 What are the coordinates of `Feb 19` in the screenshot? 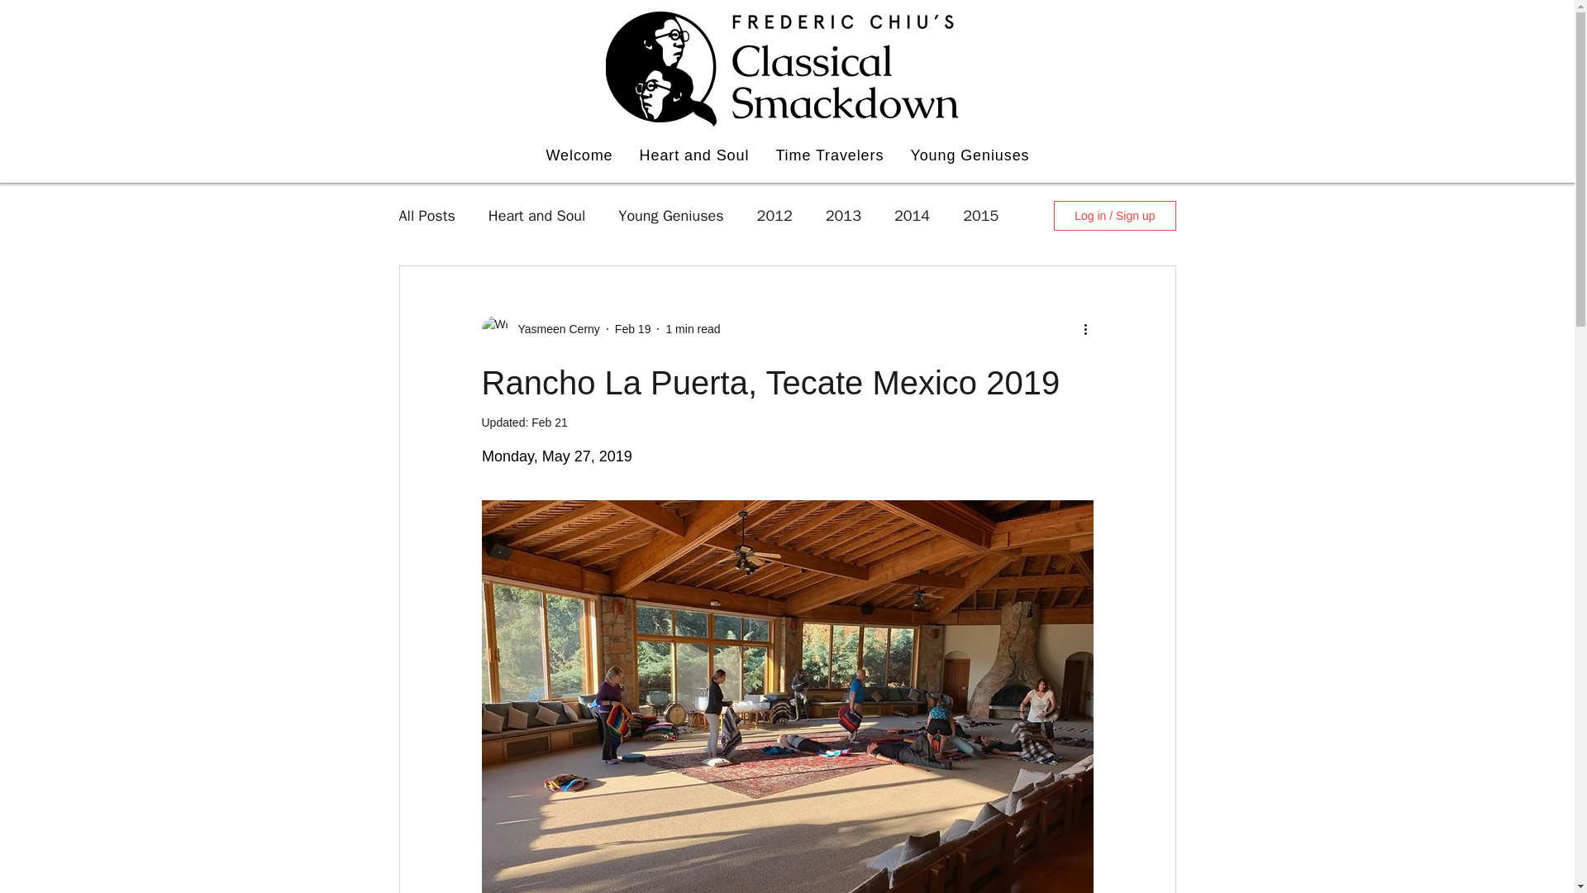 It's located at (633, 329).